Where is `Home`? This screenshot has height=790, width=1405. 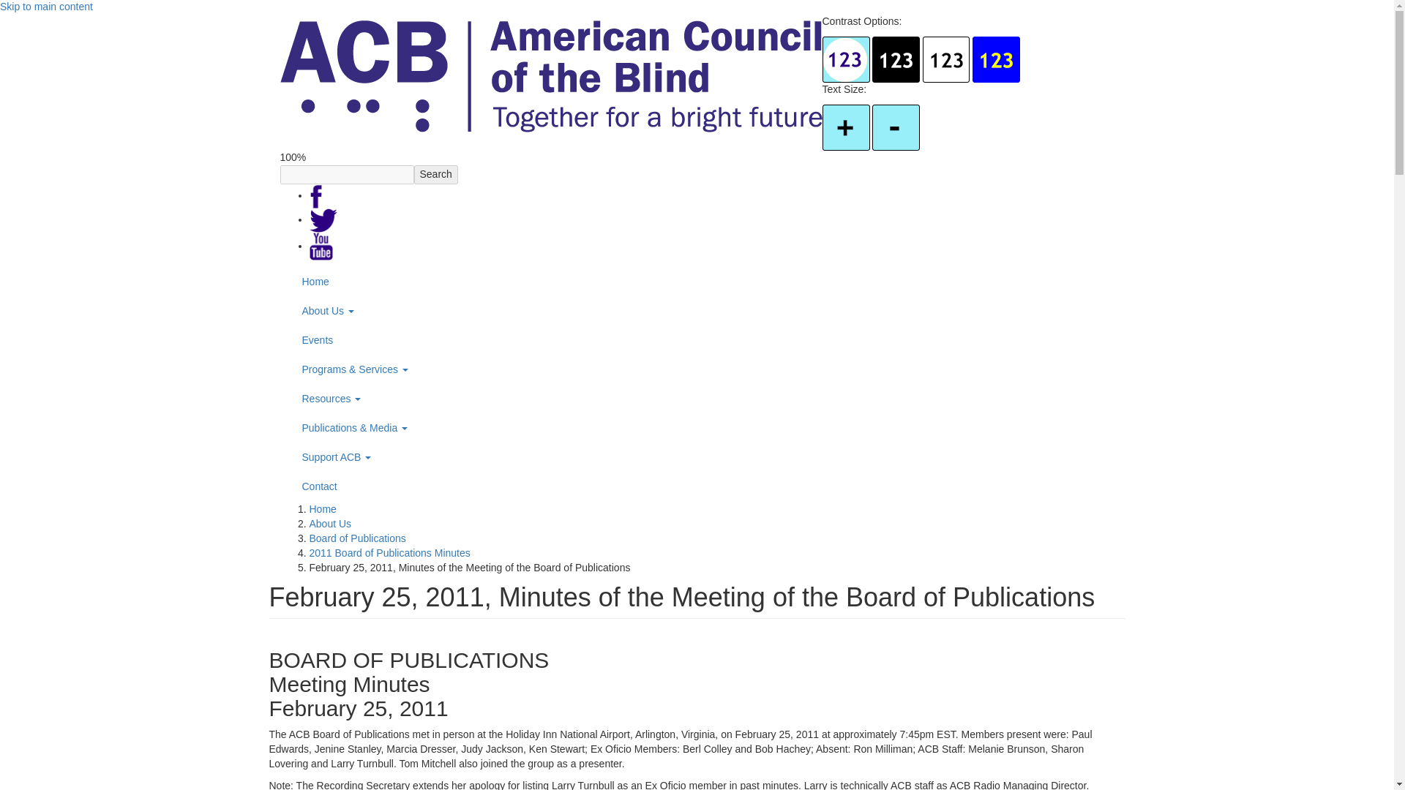 Home is located at coordinates (550, 76).